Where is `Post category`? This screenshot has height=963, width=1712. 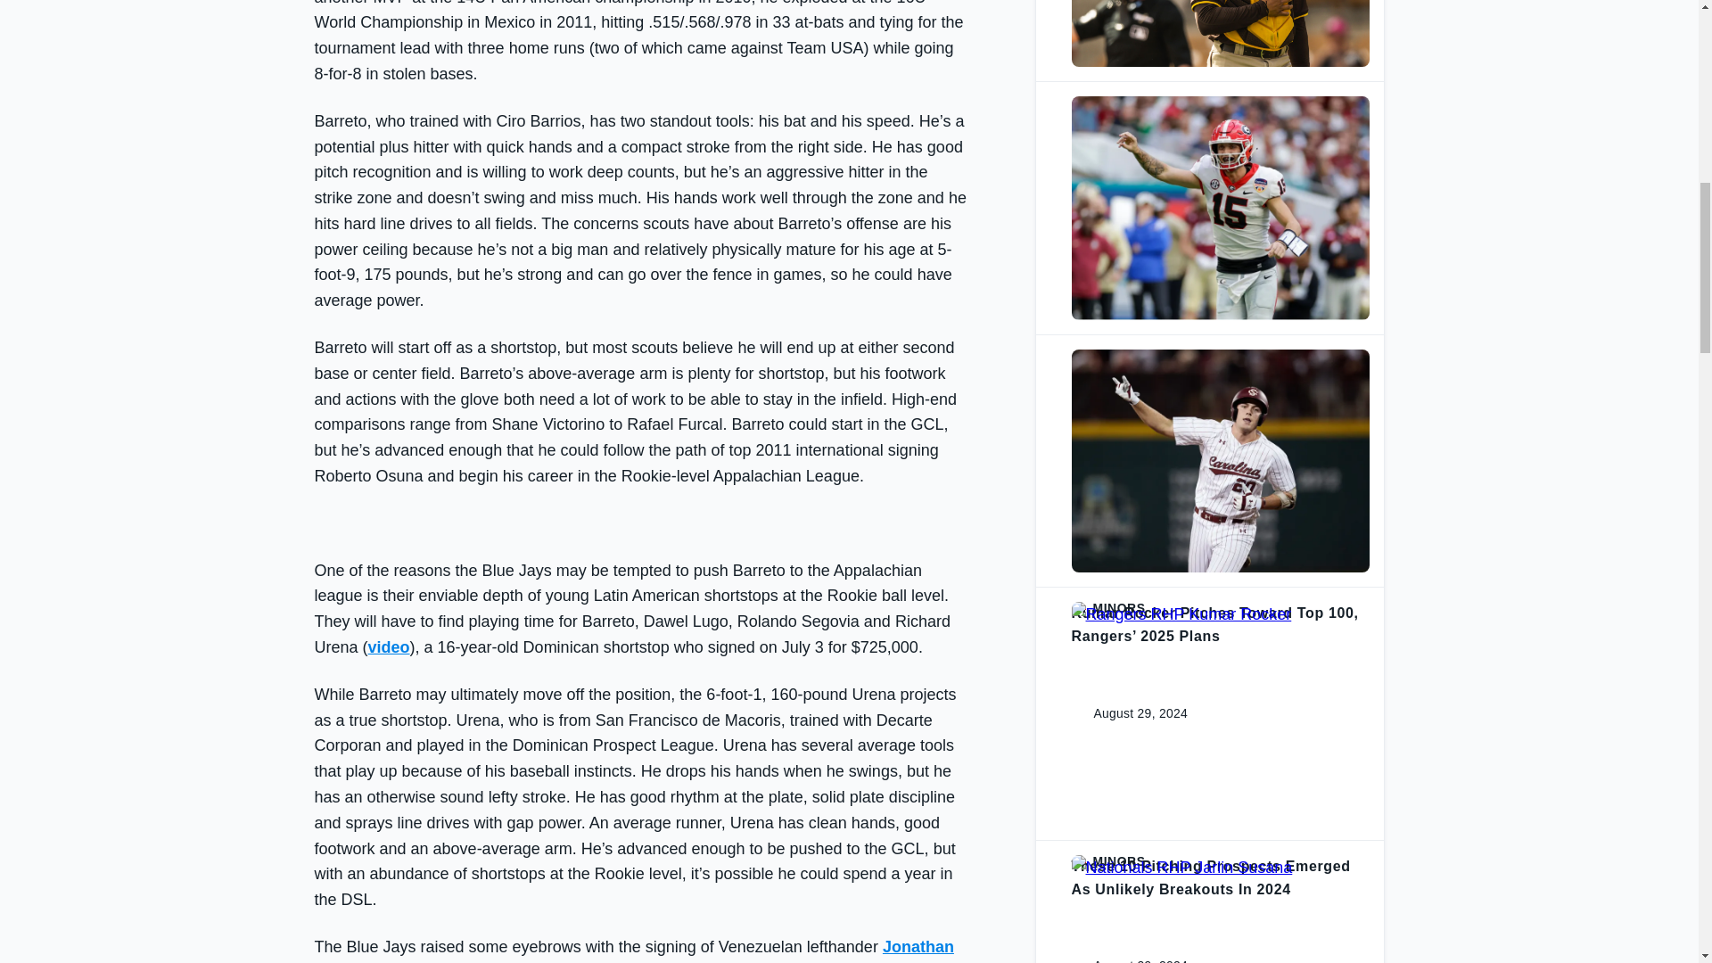
Post category is located at coordinates (1220, 608).